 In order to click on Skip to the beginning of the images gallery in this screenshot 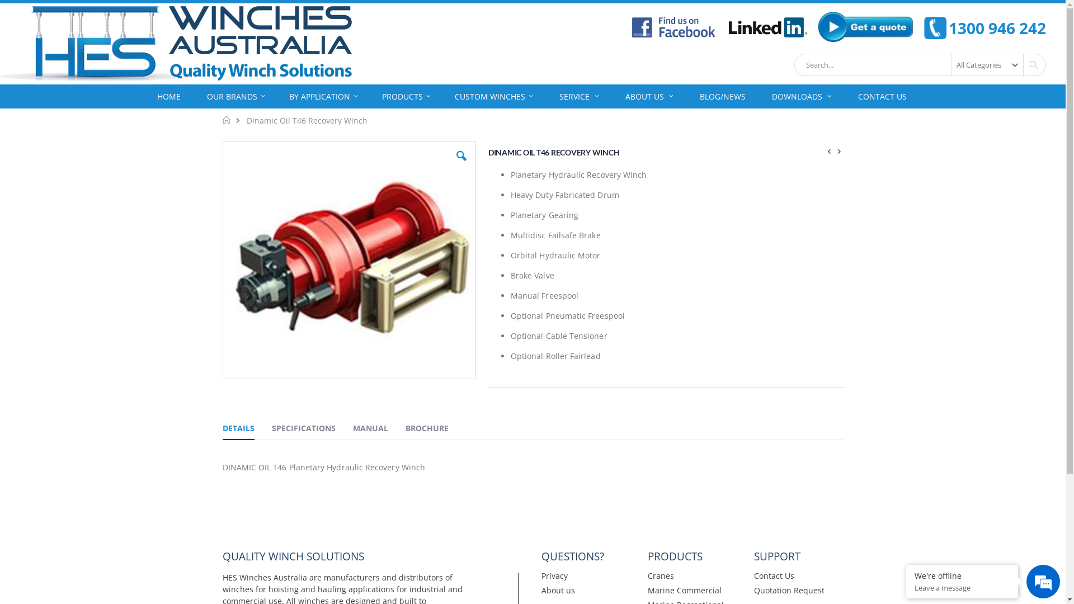, I will do `click(222, 380)`.